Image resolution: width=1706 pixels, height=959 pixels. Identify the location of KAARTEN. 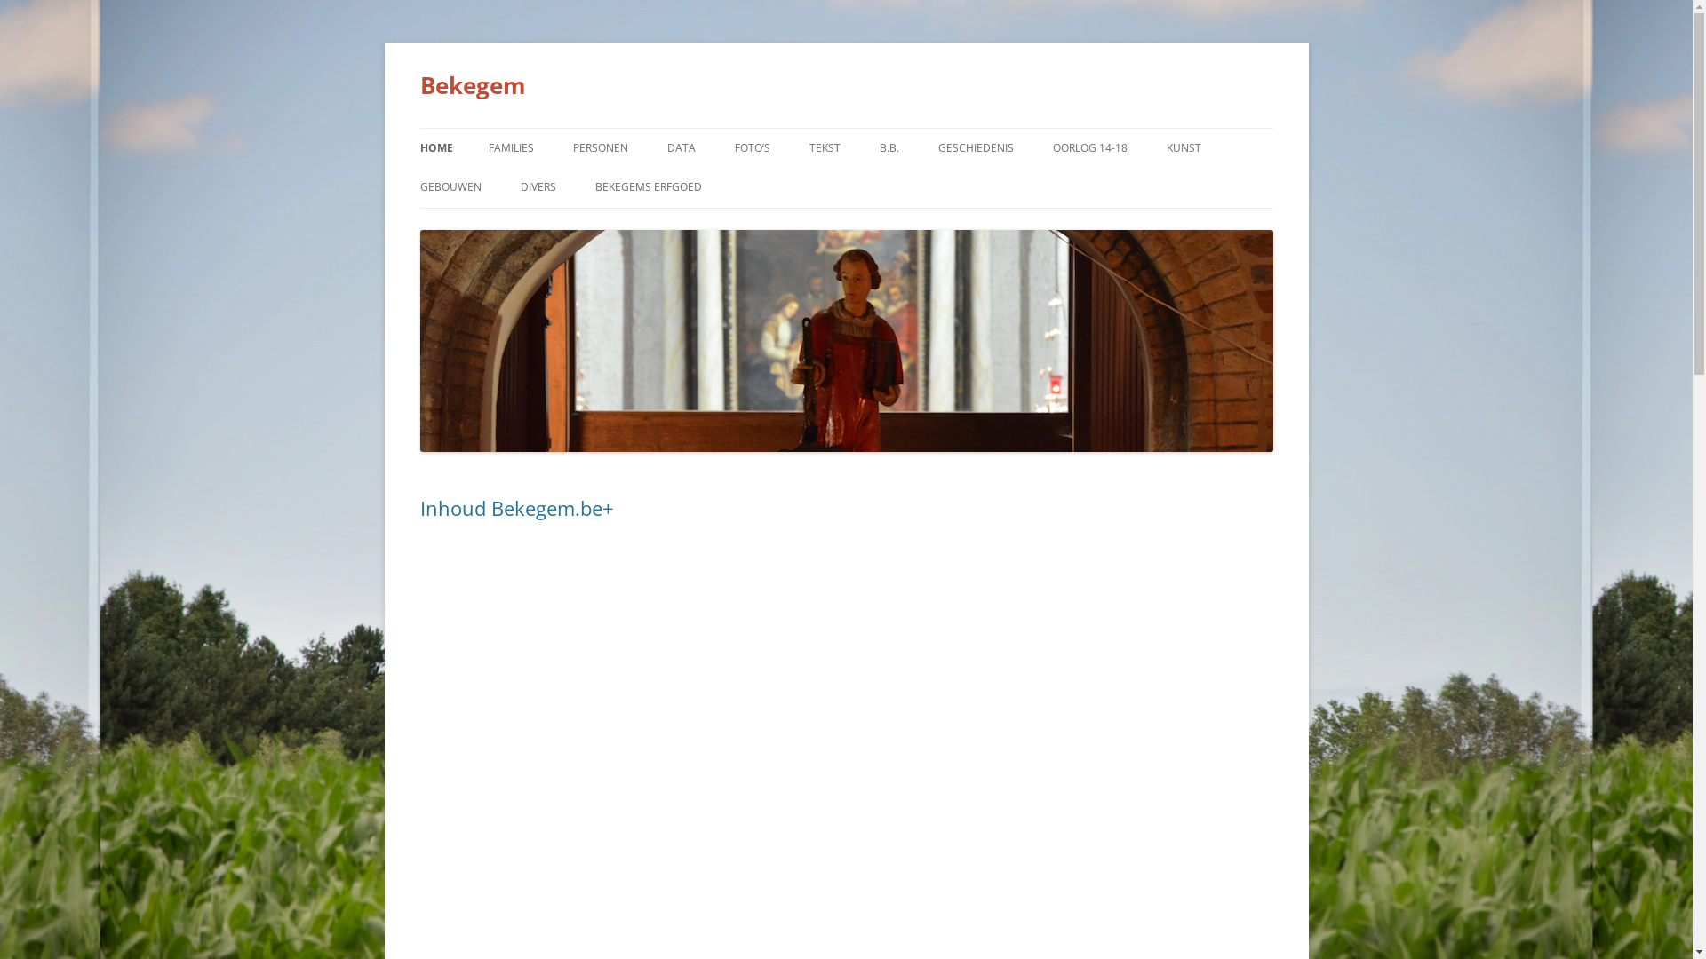
(755, 186).